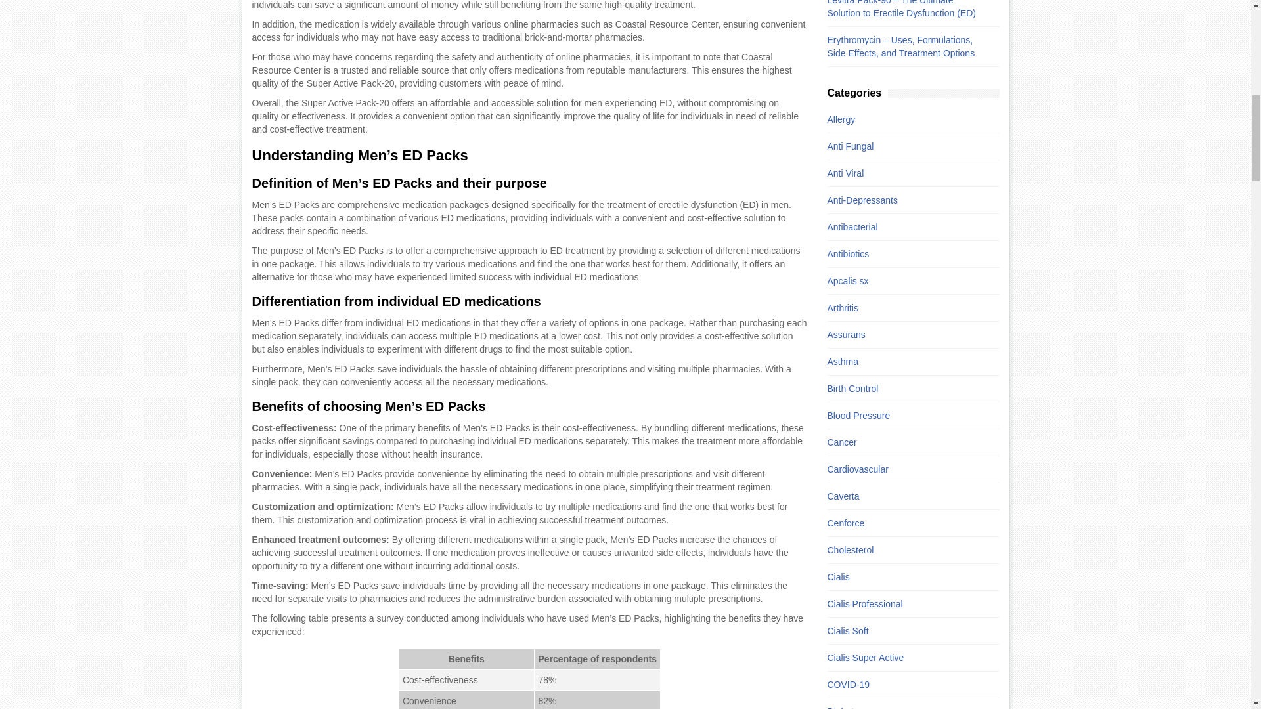  I want to click on Antibiotics, so click(906, 253).